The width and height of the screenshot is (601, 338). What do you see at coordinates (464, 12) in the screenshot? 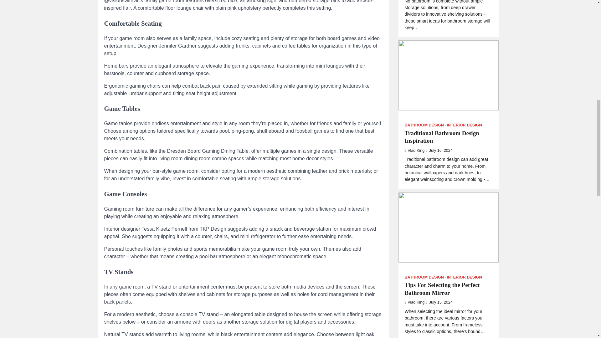
I see `INTERIOR DESIGN` at bounding box center [464, 12].